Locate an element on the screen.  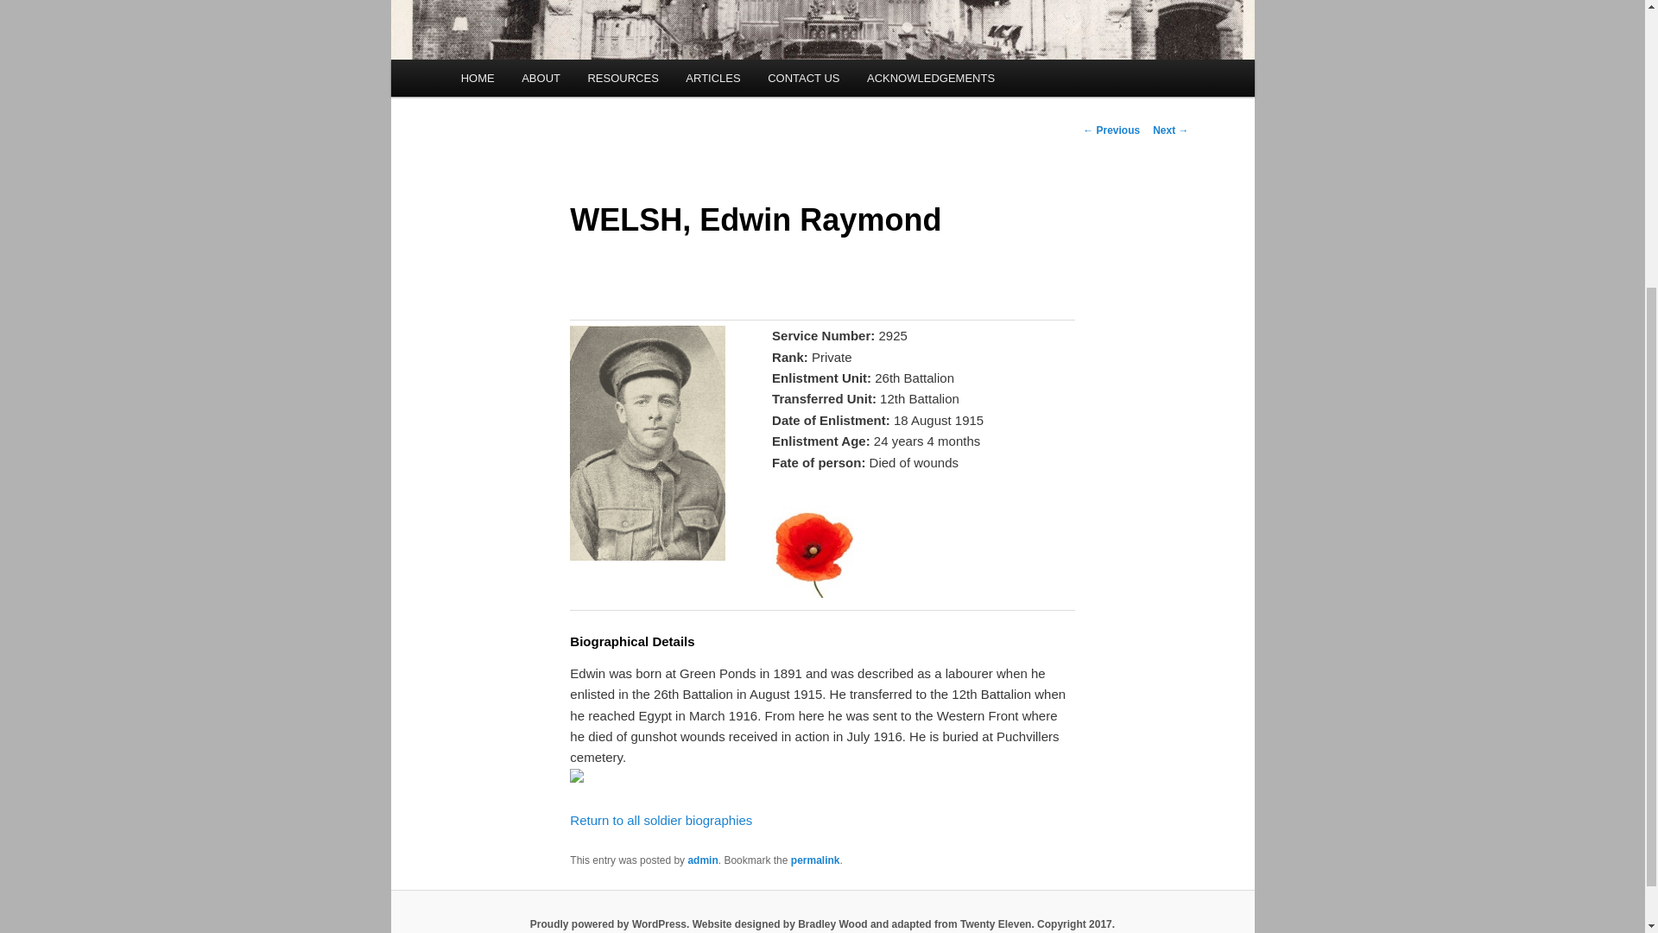
ABOUT is located at coordinates (541, 78).